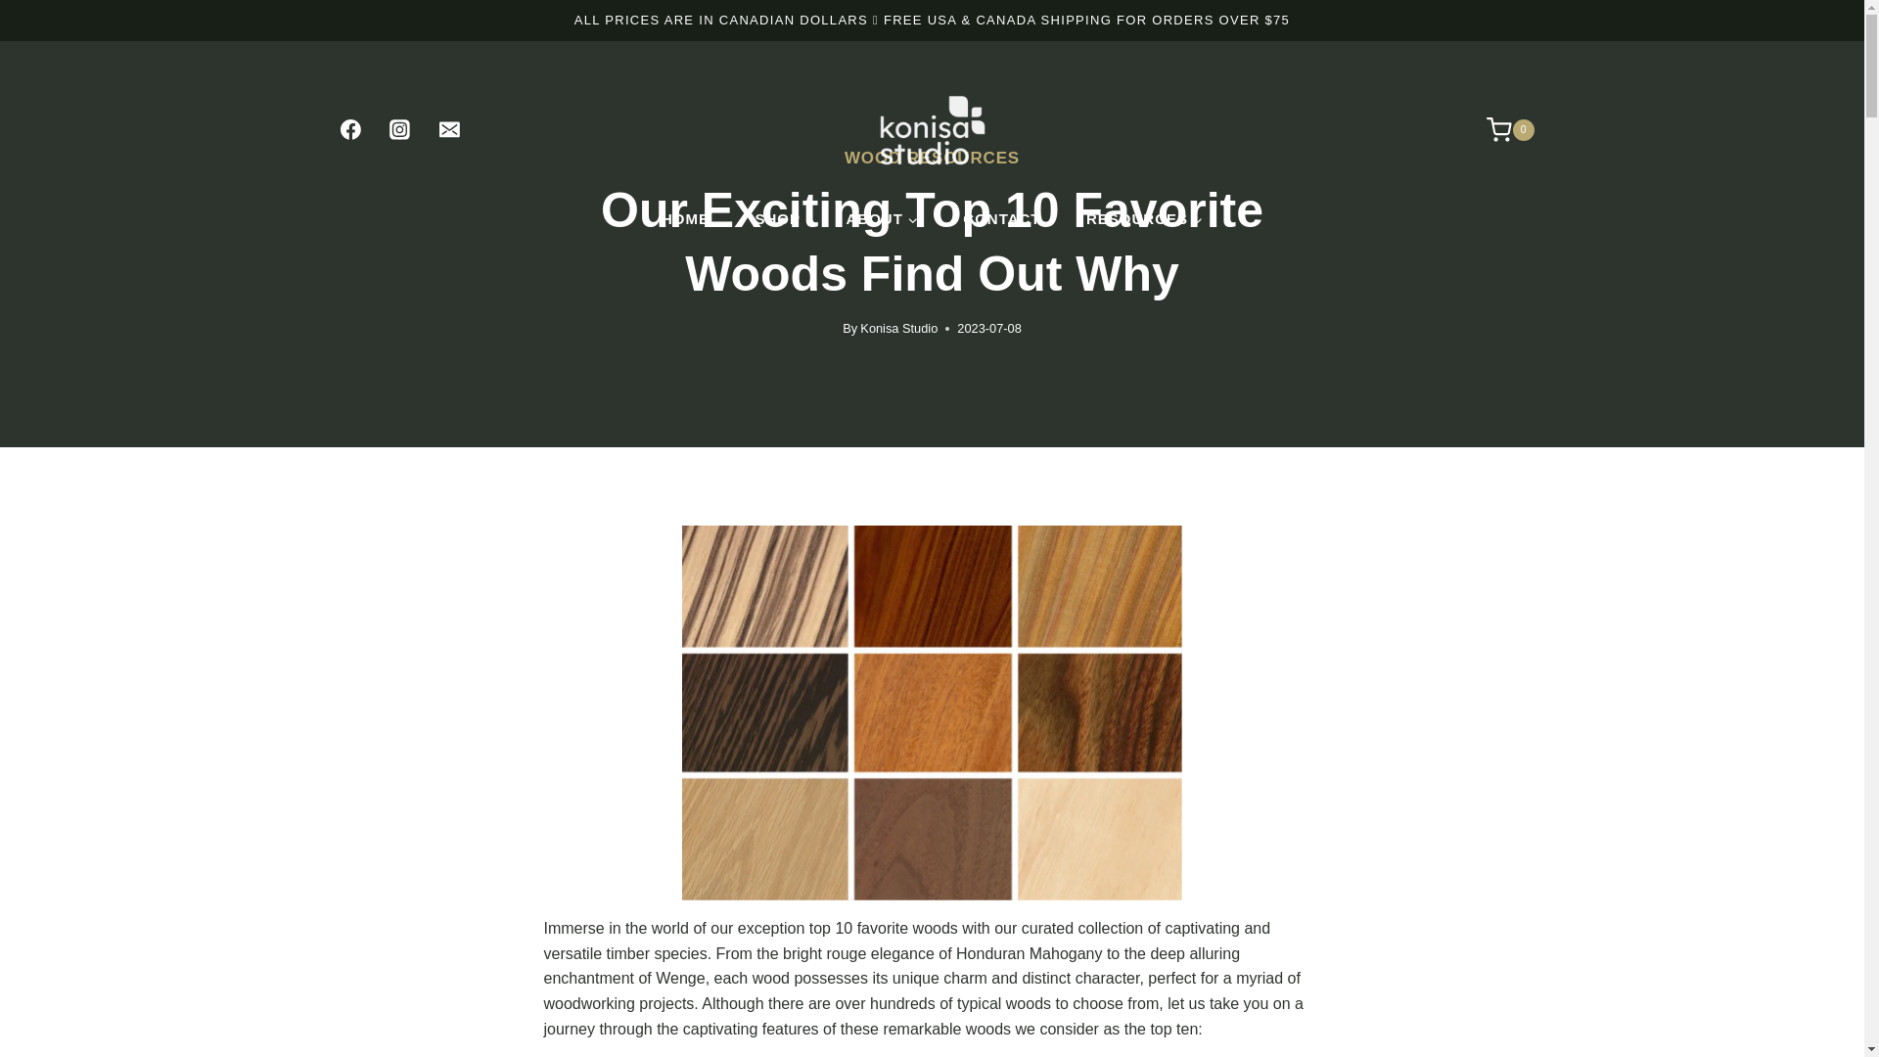  What do you see at coordinates (898, 329) in the screenshot?
I see `Konisa Studio` at bounding box center [898, 329].